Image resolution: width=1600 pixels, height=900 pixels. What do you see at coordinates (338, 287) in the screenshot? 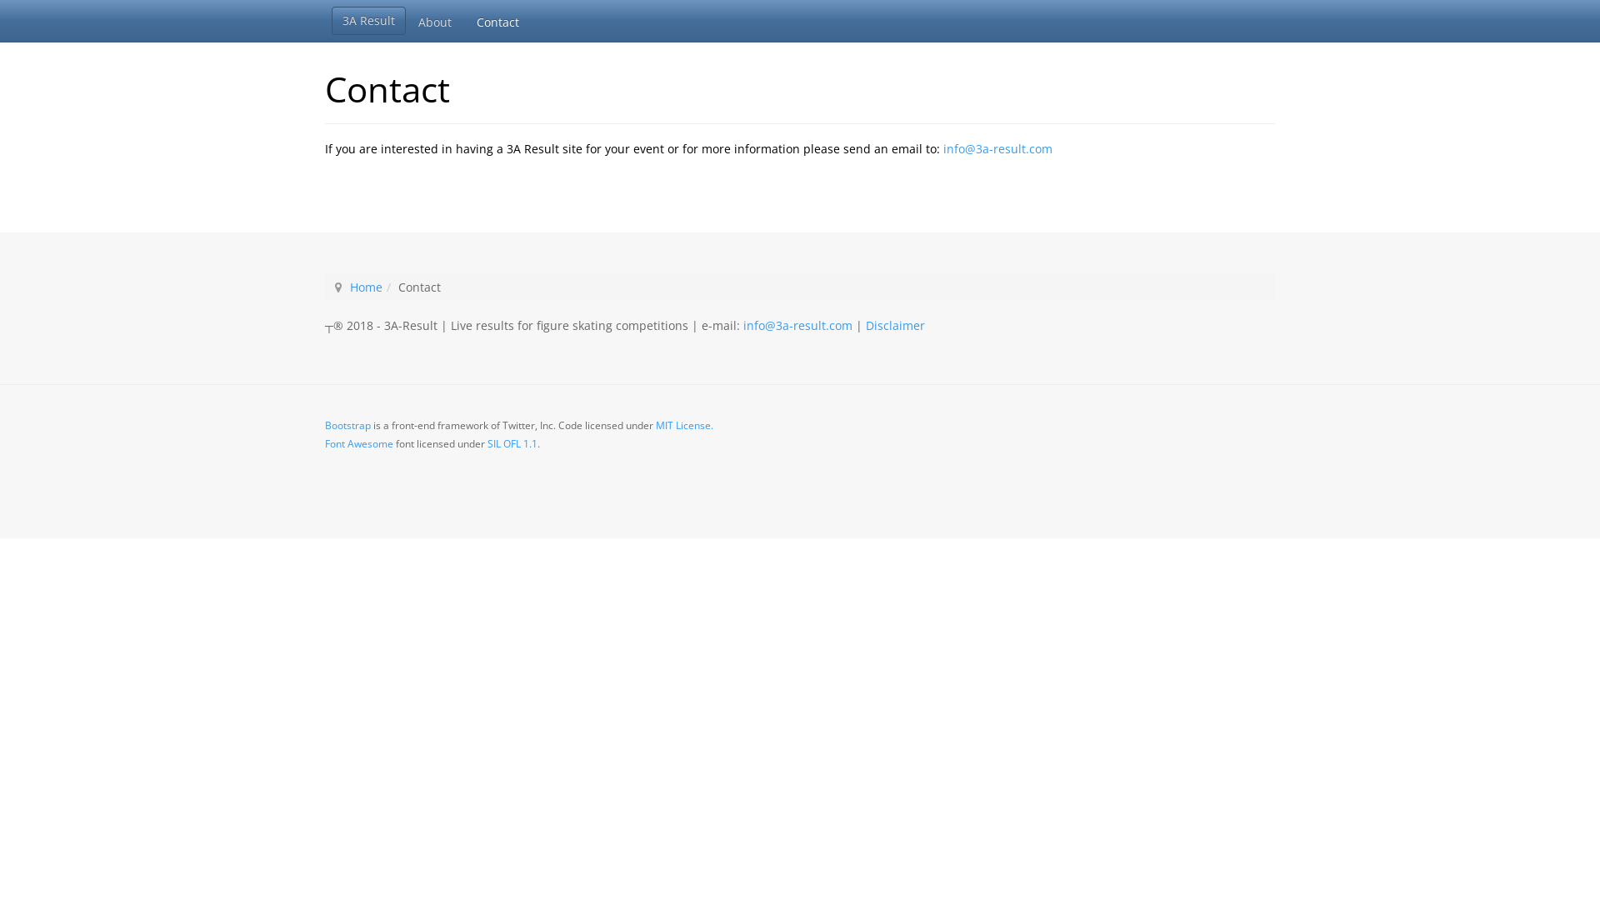
I see `You are here: ` at bounding box center [338, 287].